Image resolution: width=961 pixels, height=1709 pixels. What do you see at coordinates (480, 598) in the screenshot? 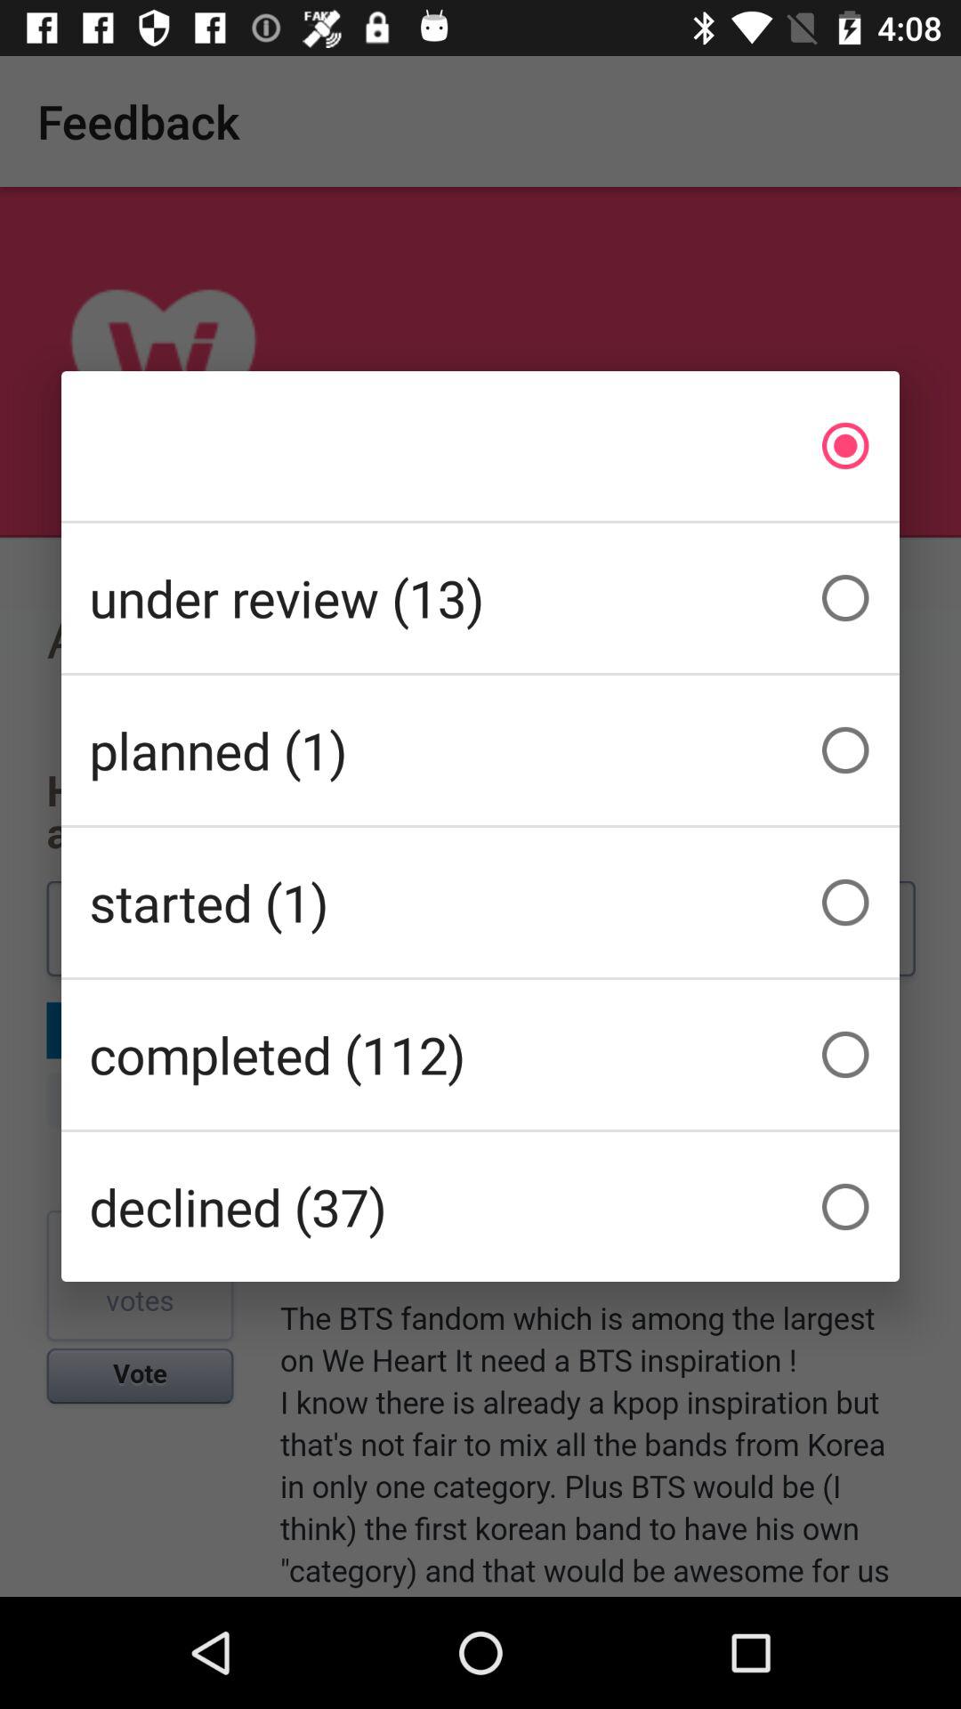
I see `swipe to the under review (13) item` at bounding box center [480, 598].